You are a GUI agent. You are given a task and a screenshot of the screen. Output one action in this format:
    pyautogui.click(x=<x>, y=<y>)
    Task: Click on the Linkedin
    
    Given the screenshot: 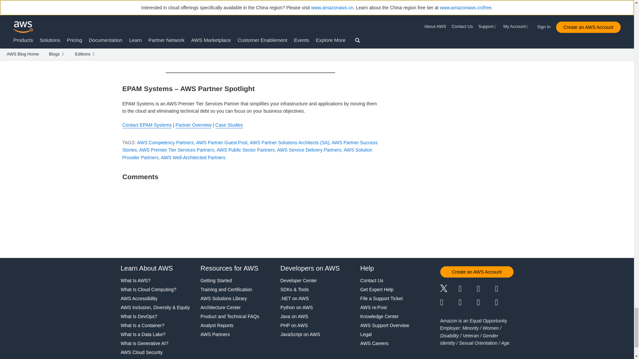 What is the action you would take?
    pyautogui.click(x=486, y=289)
    